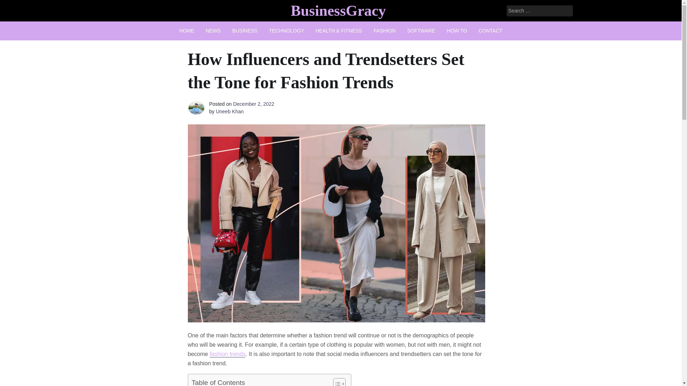  I want to click on December 2, 2022, so click(253, 104).